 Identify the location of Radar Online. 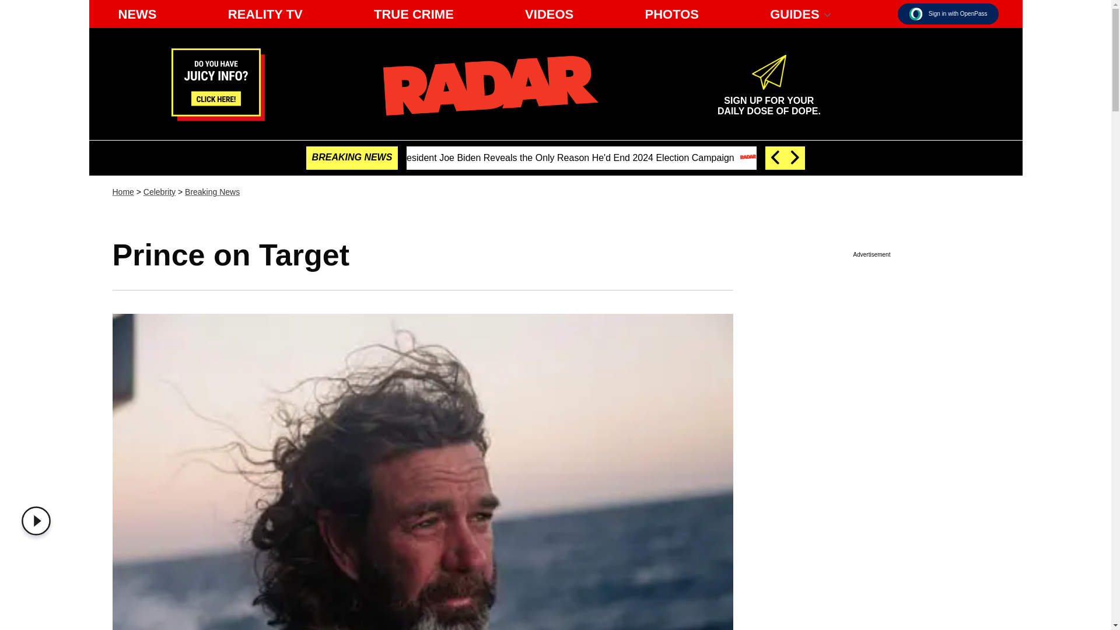
(490, 85).